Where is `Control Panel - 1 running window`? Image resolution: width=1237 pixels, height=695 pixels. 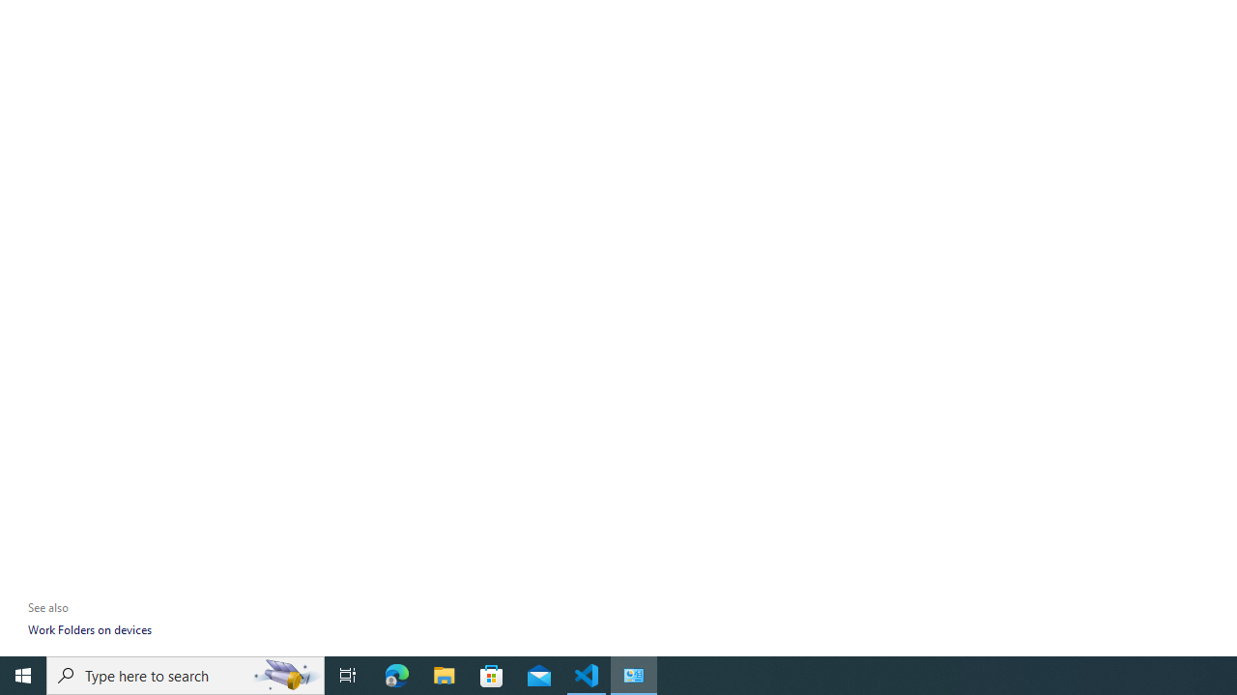 Control Panel - 1 running window is located at coordinates (634, 676).